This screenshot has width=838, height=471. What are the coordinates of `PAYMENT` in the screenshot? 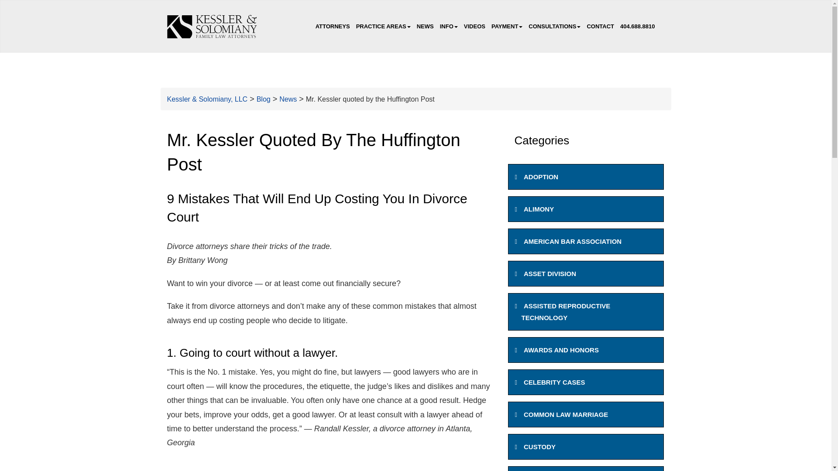 It's located at (507, 27).